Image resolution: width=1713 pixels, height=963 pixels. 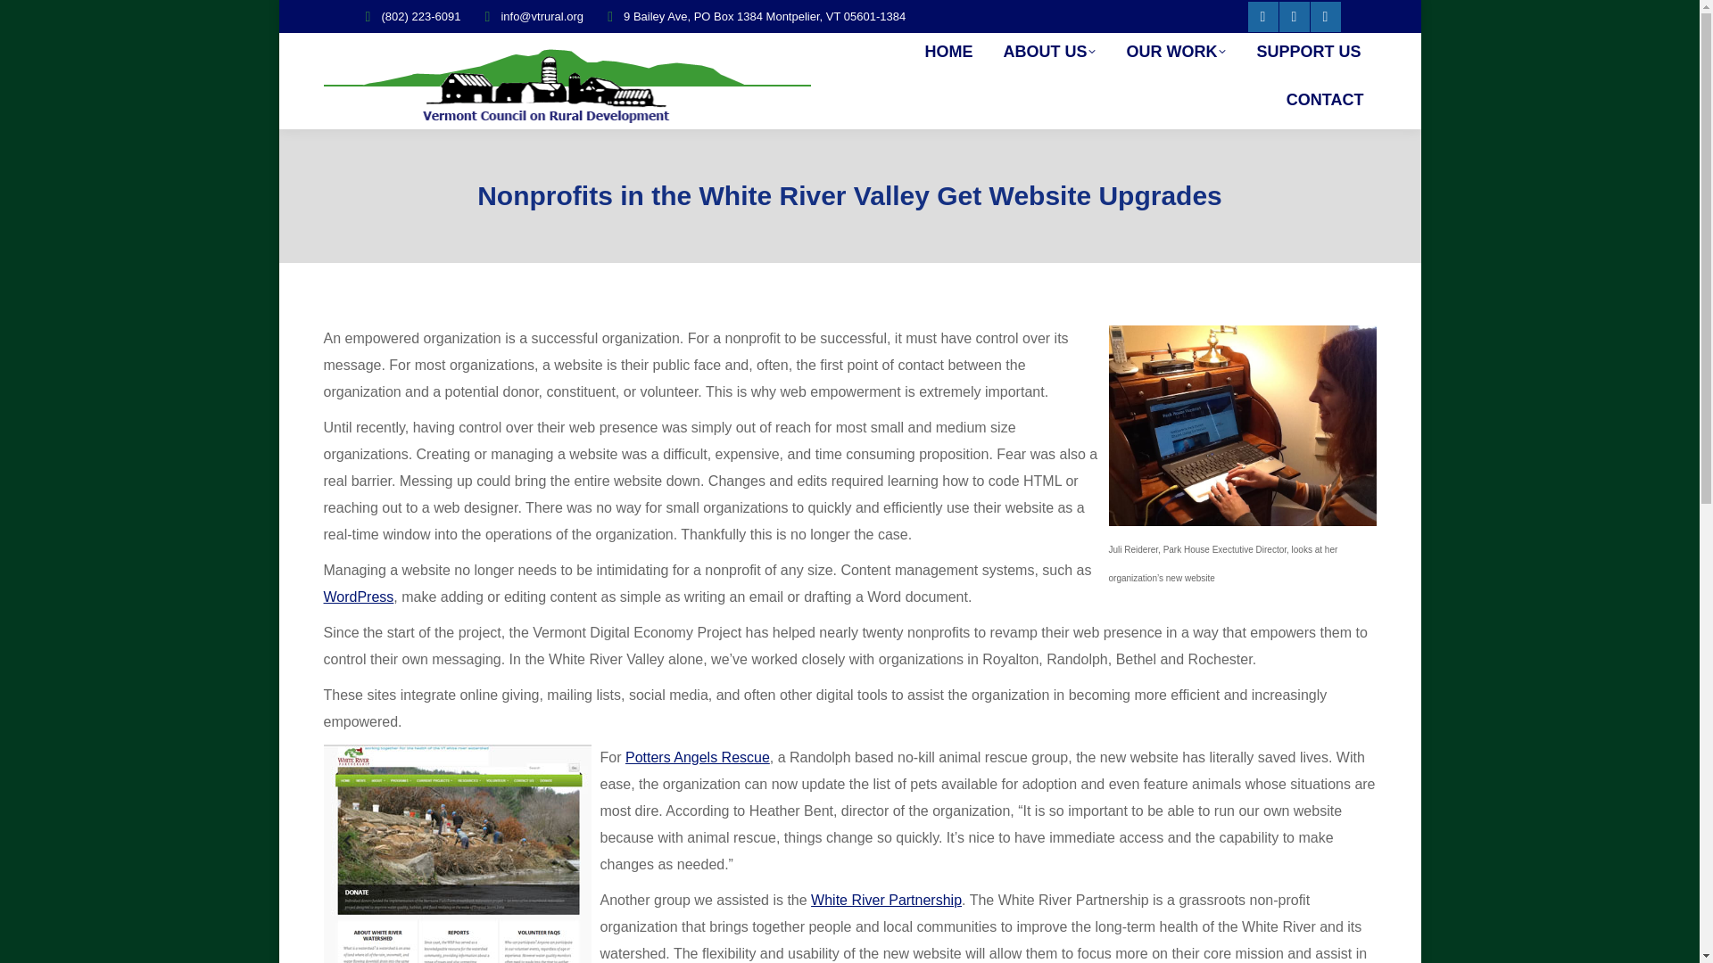 I want to click on OUR WORK, so click(x=1176, y=51).